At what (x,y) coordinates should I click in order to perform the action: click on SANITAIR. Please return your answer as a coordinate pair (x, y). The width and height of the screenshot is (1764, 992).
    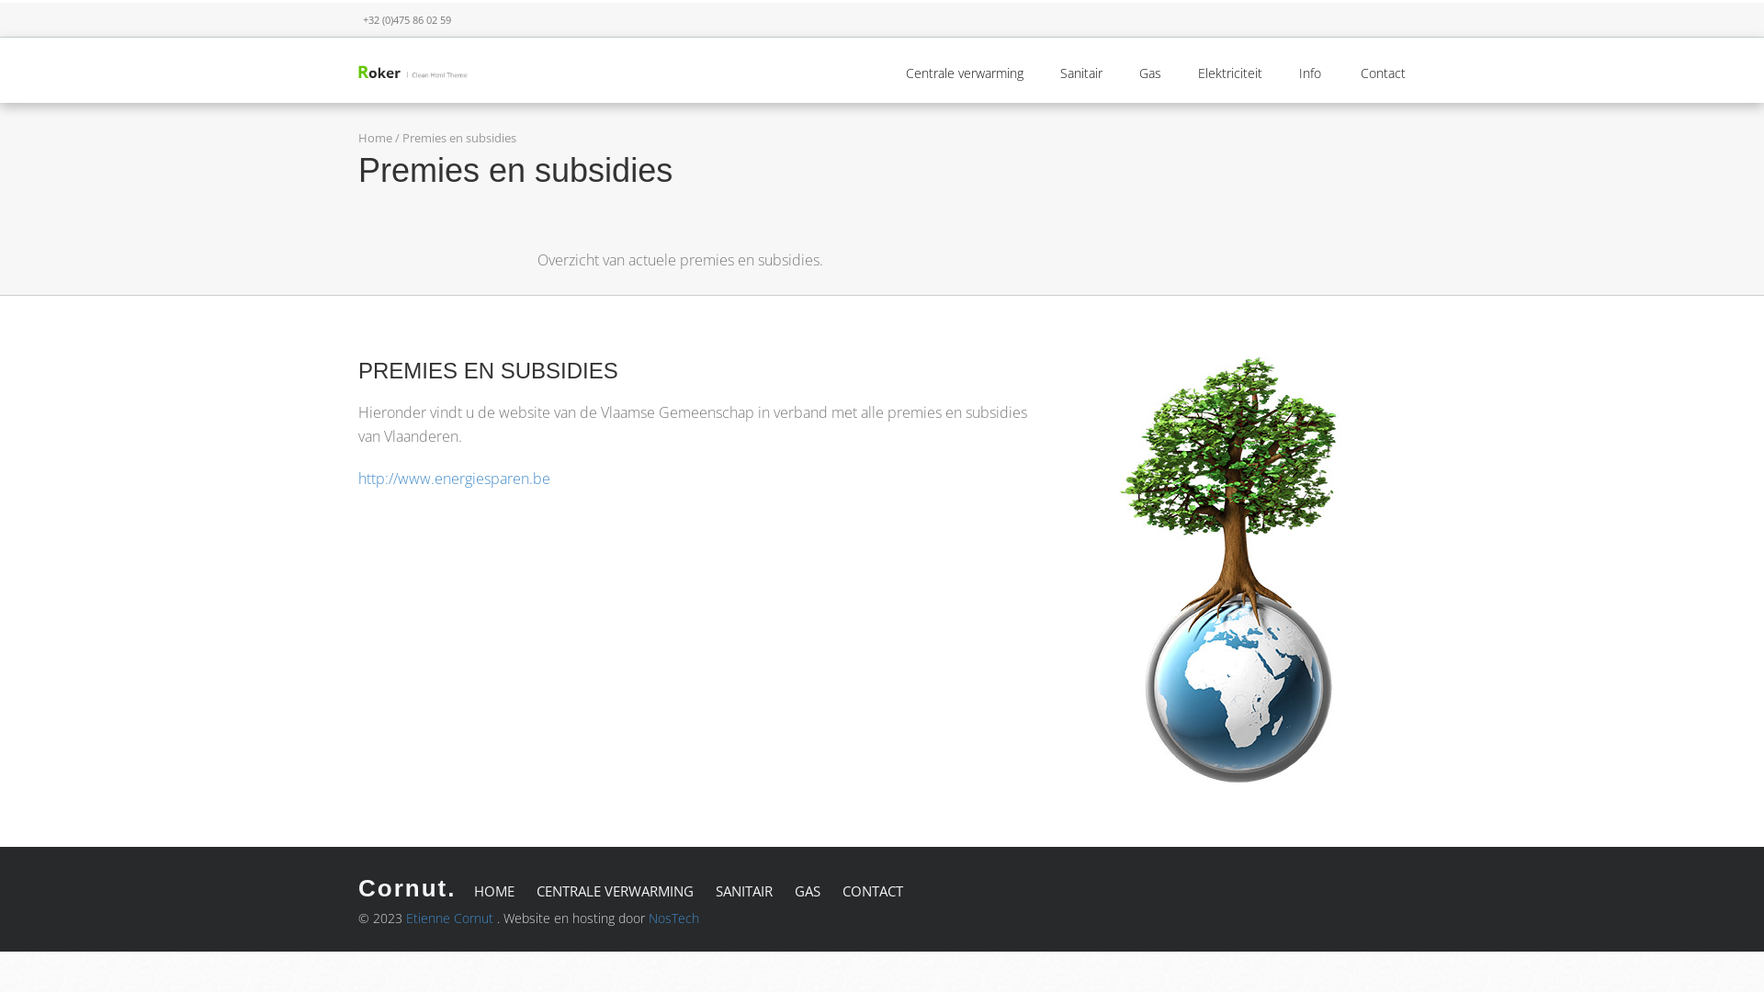
    Looking at the image, I should click on (744, 891).